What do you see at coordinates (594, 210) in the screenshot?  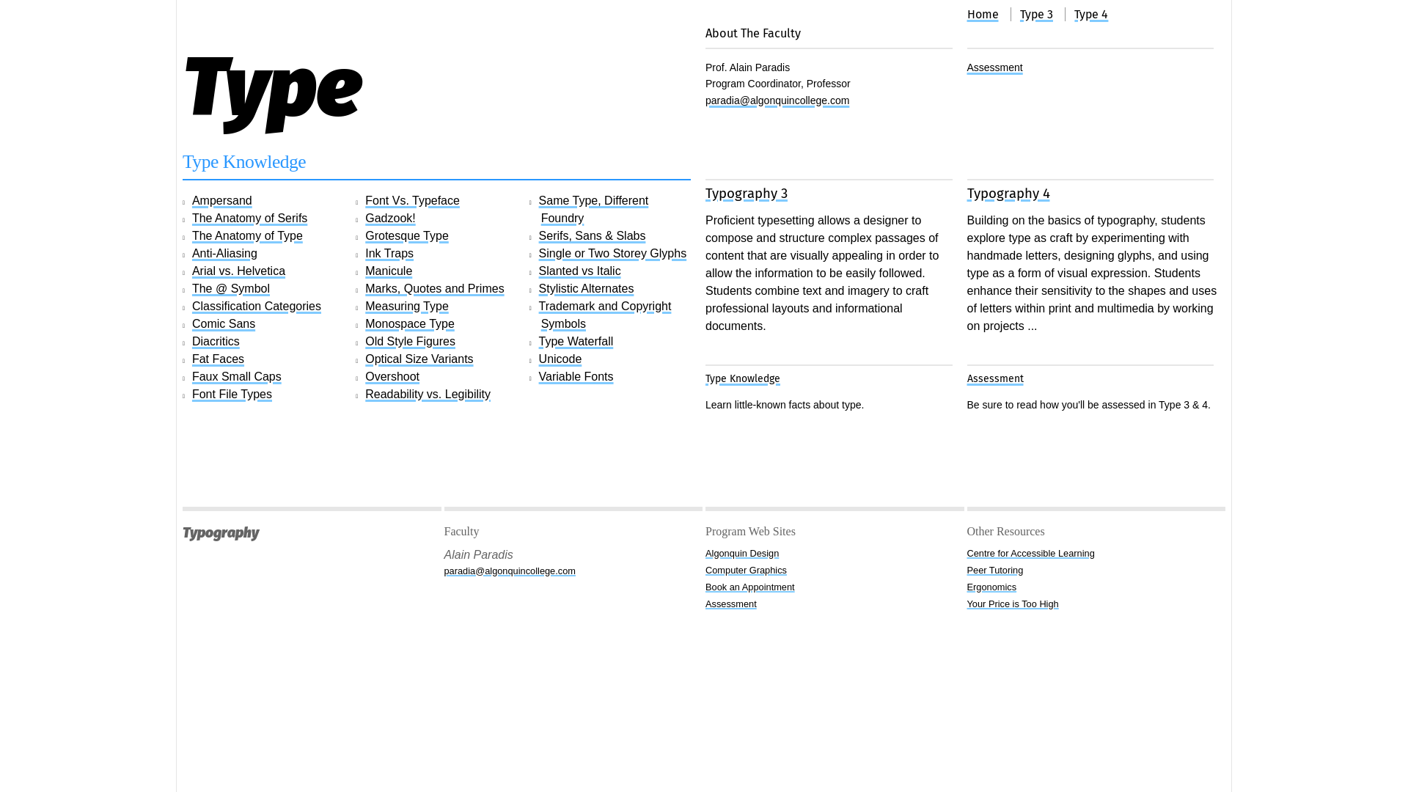 I see `Same Type, Different Foundry` at bounding box center [594, 210].